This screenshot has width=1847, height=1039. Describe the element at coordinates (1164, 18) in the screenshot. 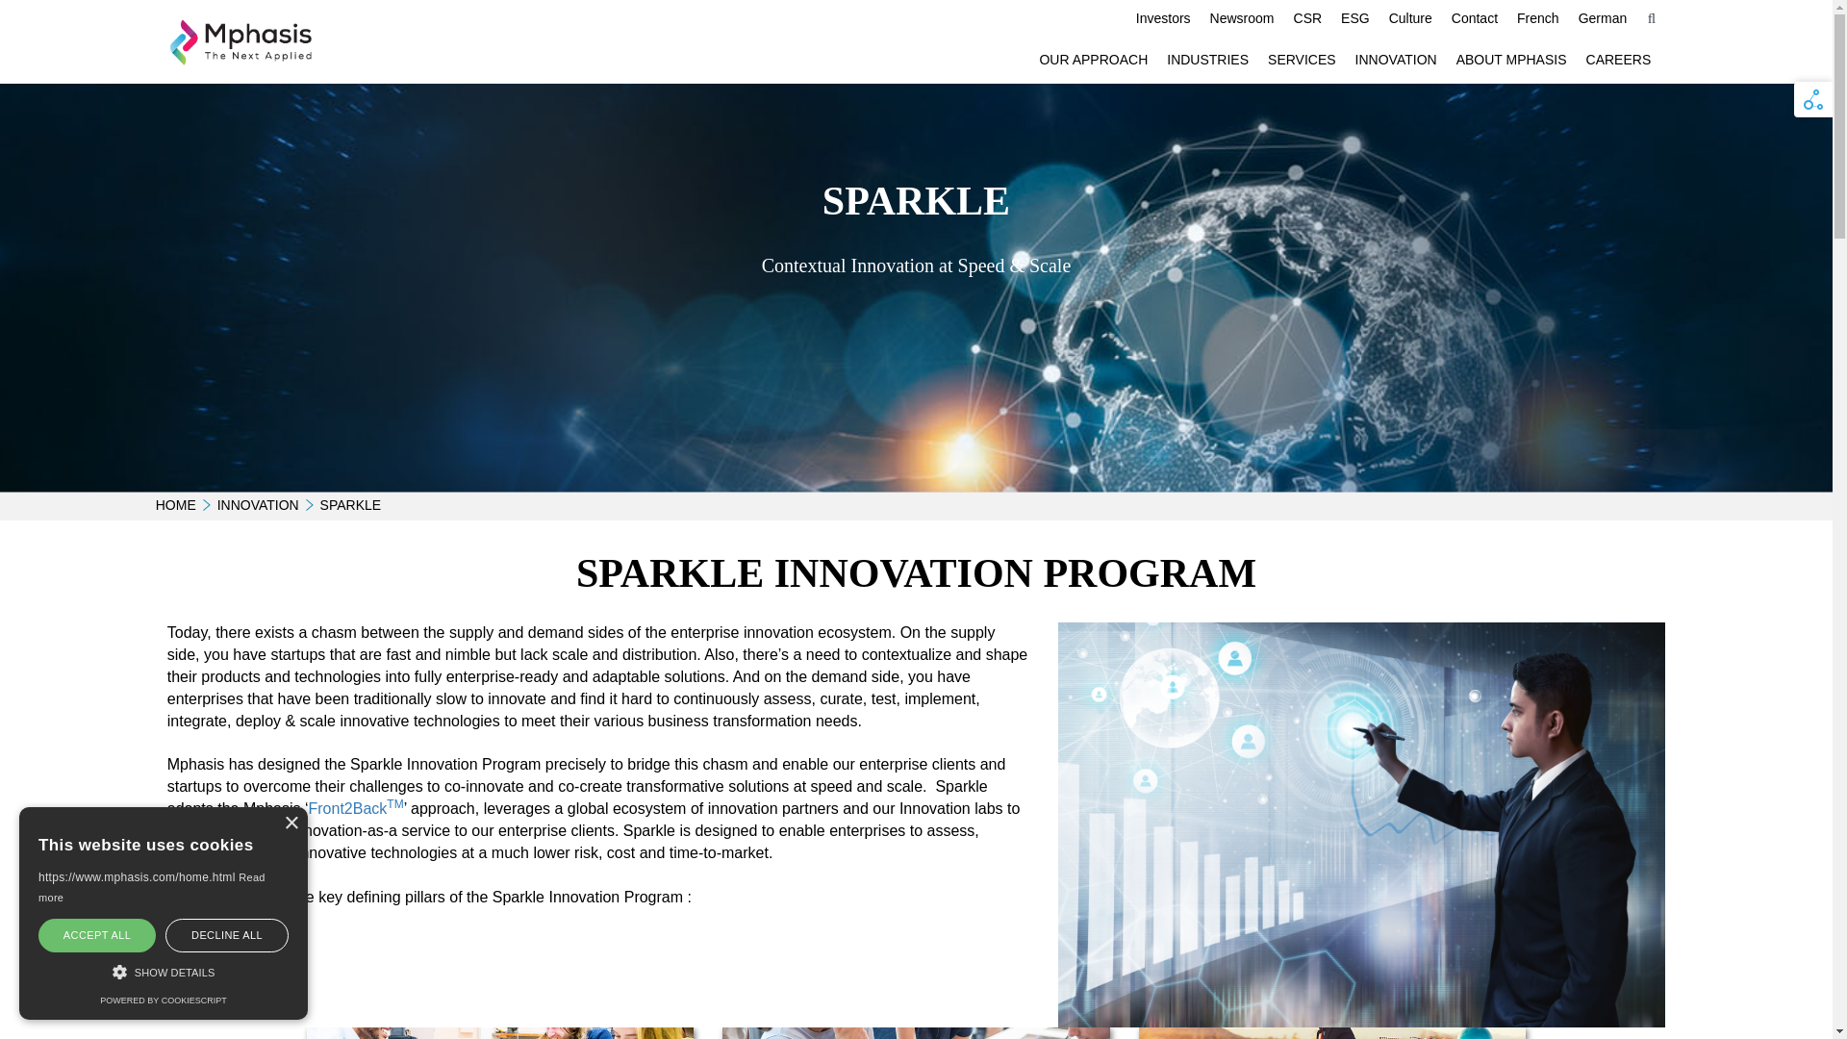

I see `Investors` at that location.